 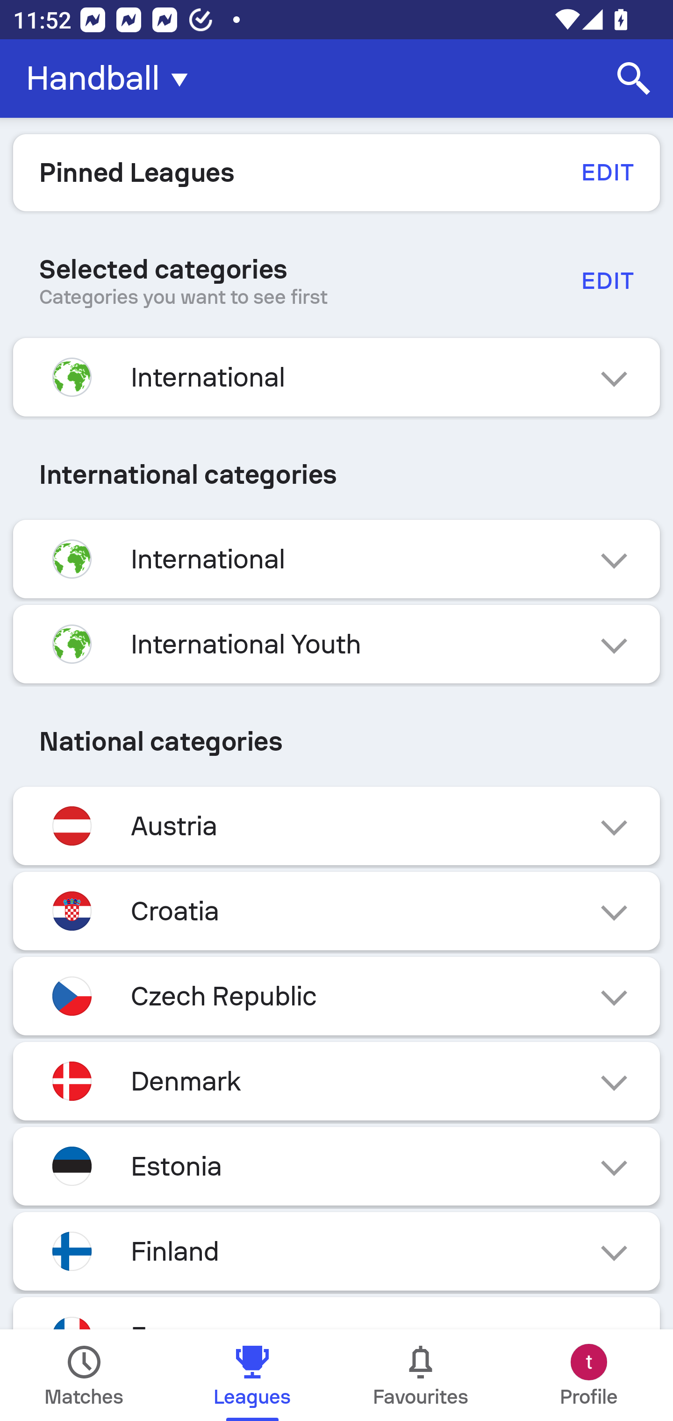 What do you see at coordinates (336, 911) in the screenshot?
I see `Croatia` at bounding box center [336, 911].